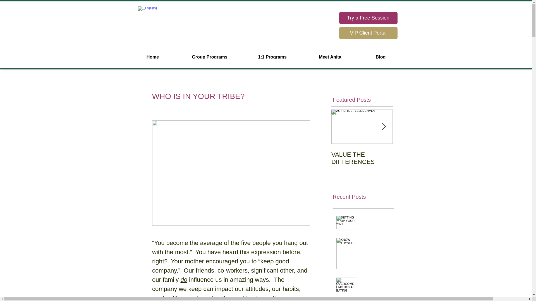 This screenshot has width=536, height=301. Describe the element at coordinates (376, 289) in the screenshot. I see `OVERCOME EMOTIONAL EATING` at that location.